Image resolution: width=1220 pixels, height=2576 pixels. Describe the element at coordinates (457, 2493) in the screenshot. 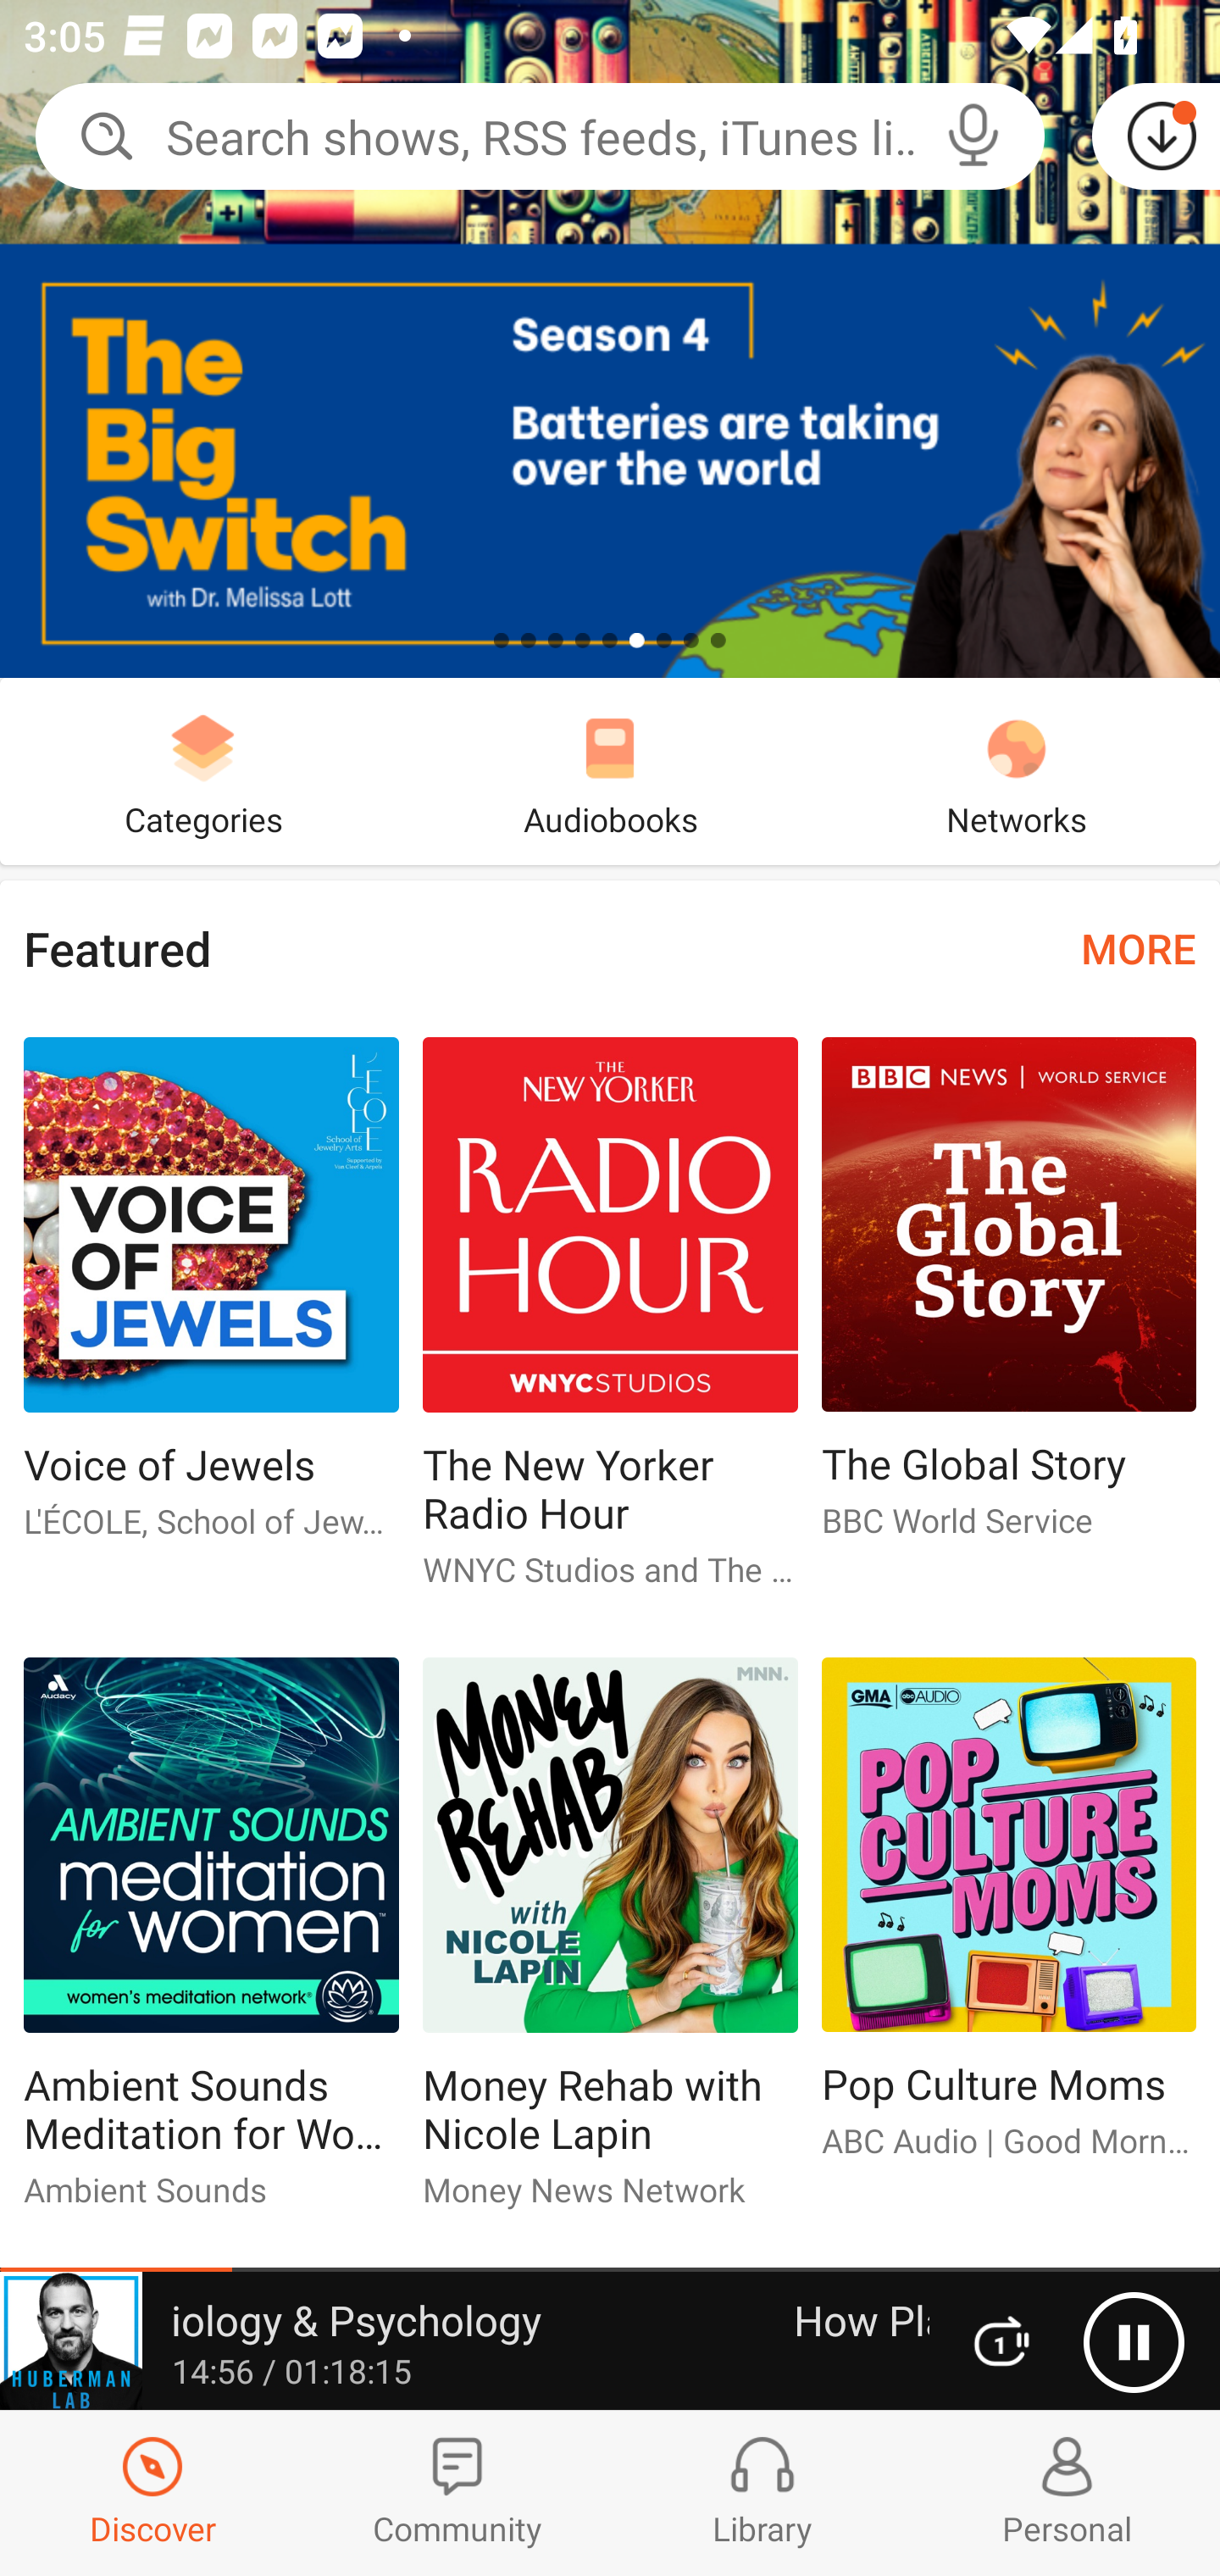

I see `Community` at that location.